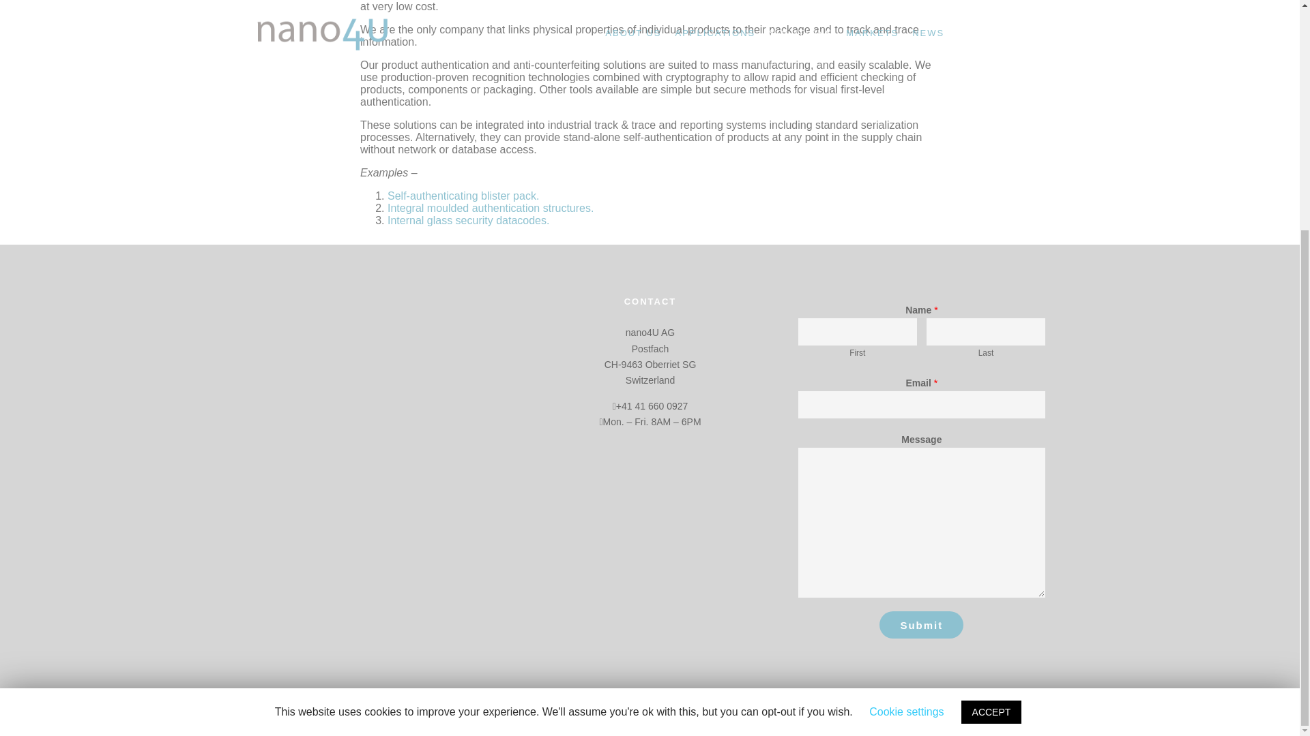 The height and width of the screenshot is (736, 1310). I want to click on Cookie Policy, so click(714, 717).